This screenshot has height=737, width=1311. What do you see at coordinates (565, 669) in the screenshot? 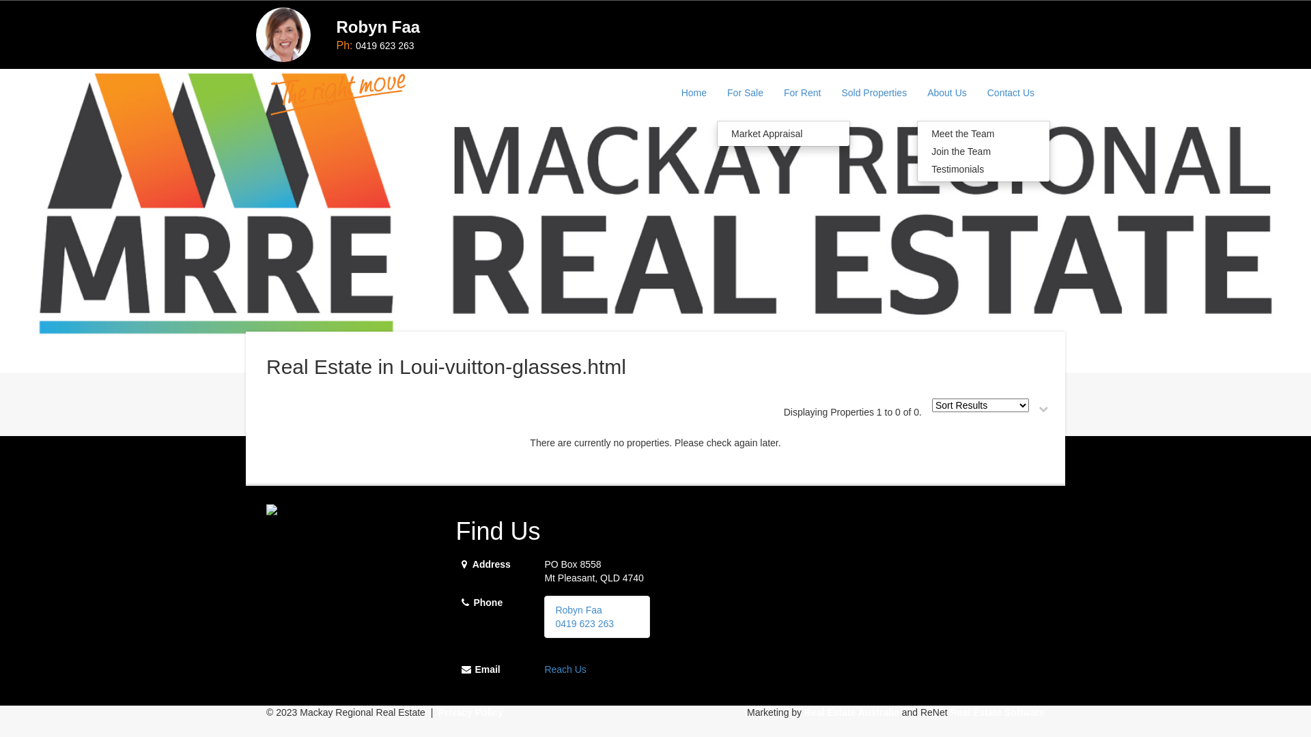
I see `Reach Us` at bounding box center [565, 669].